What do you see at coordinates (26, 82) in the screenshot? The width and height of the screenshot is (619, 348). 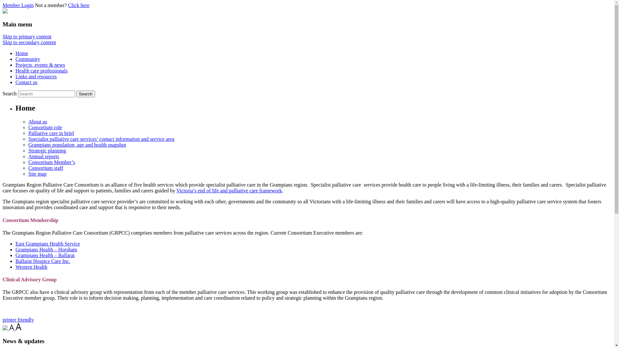 I see `Contact us` at bounding box center [26, 82].